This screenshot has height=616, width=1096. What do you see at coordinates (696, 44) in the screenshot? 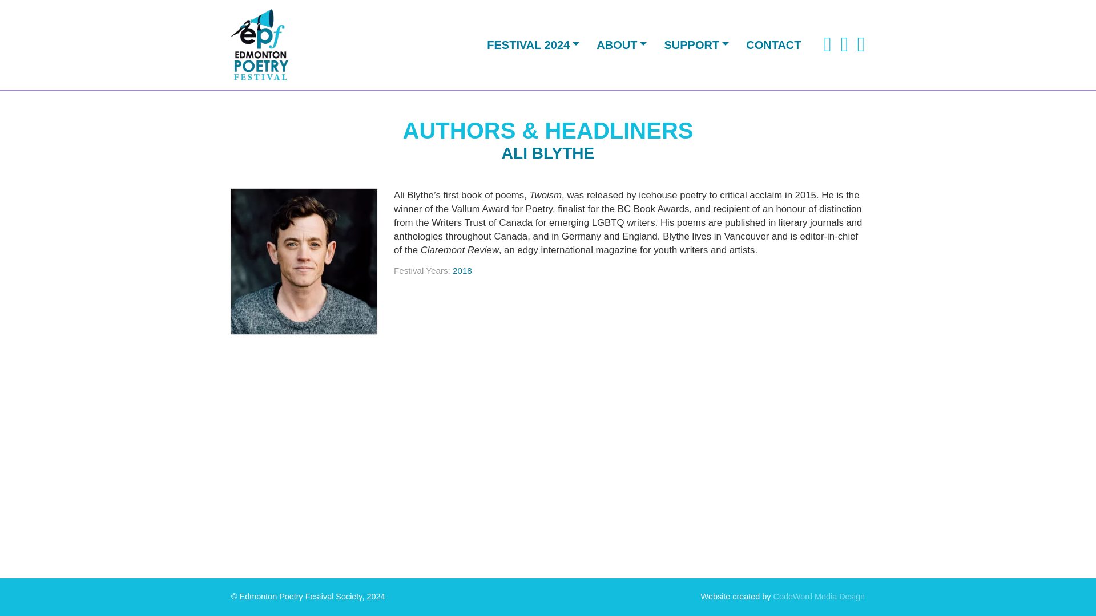
I see `Support` at bounding box center [696, 44].